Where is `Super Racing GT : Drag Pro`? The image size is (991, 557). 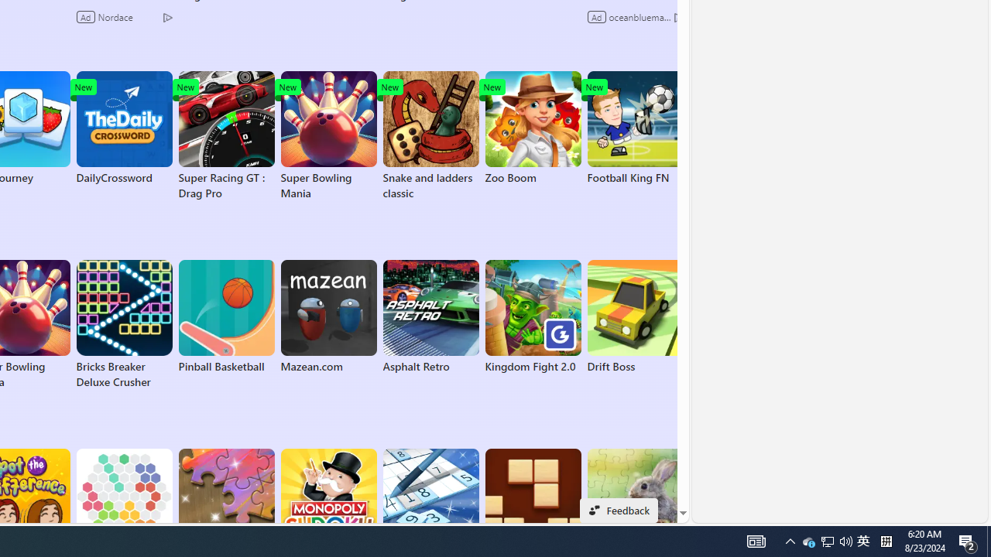 Super Racing GT : Drag Pro is located at coordinates (226, 136).